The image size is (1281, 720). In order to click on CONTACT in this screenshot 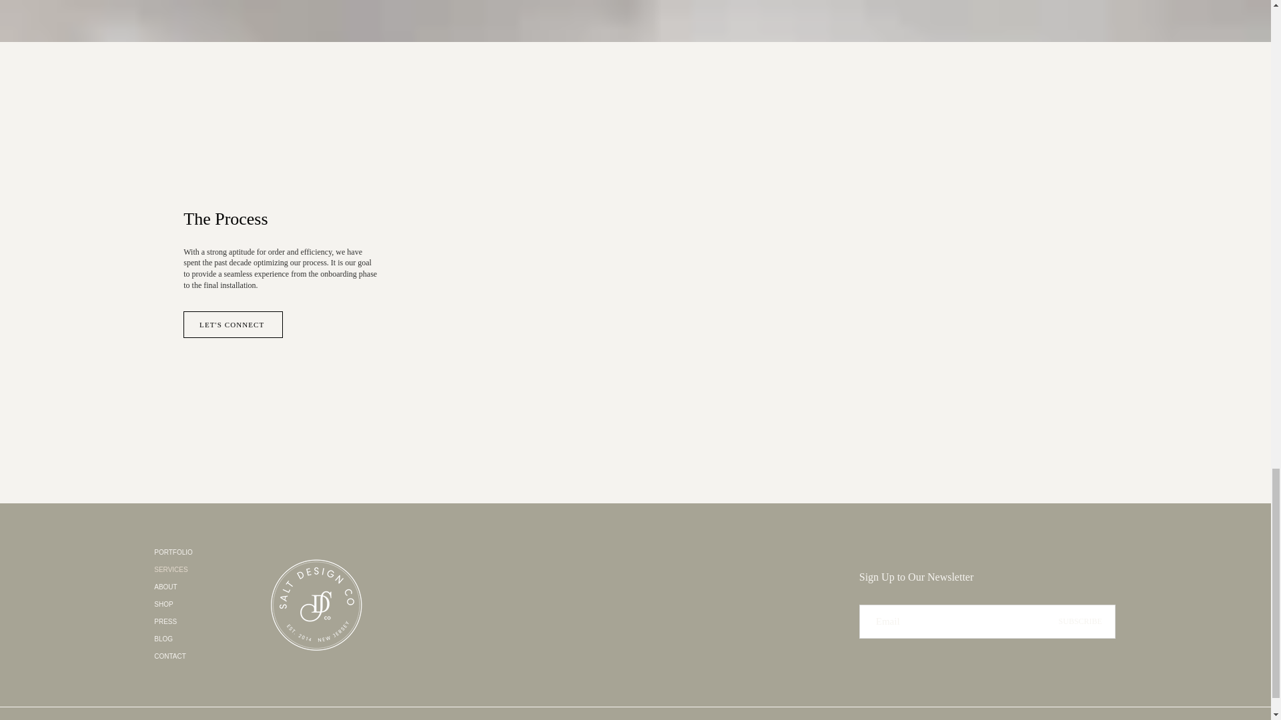, I will do `click(191, 656)`.